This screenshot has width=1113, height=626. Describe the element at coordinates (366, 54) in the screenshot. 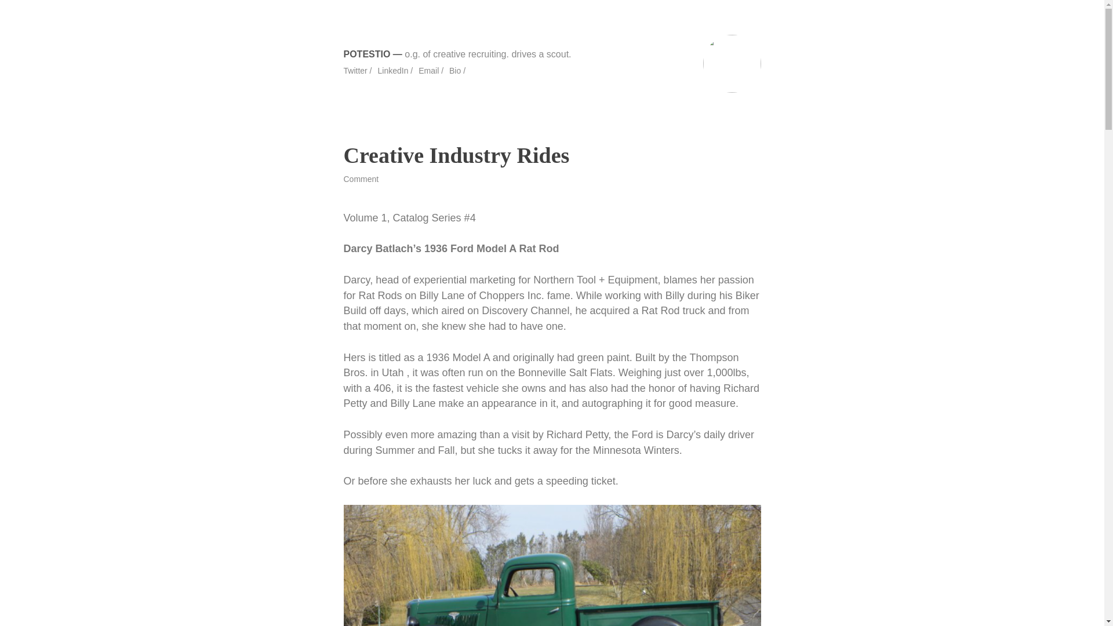

I see `POTESTIO` at that location.